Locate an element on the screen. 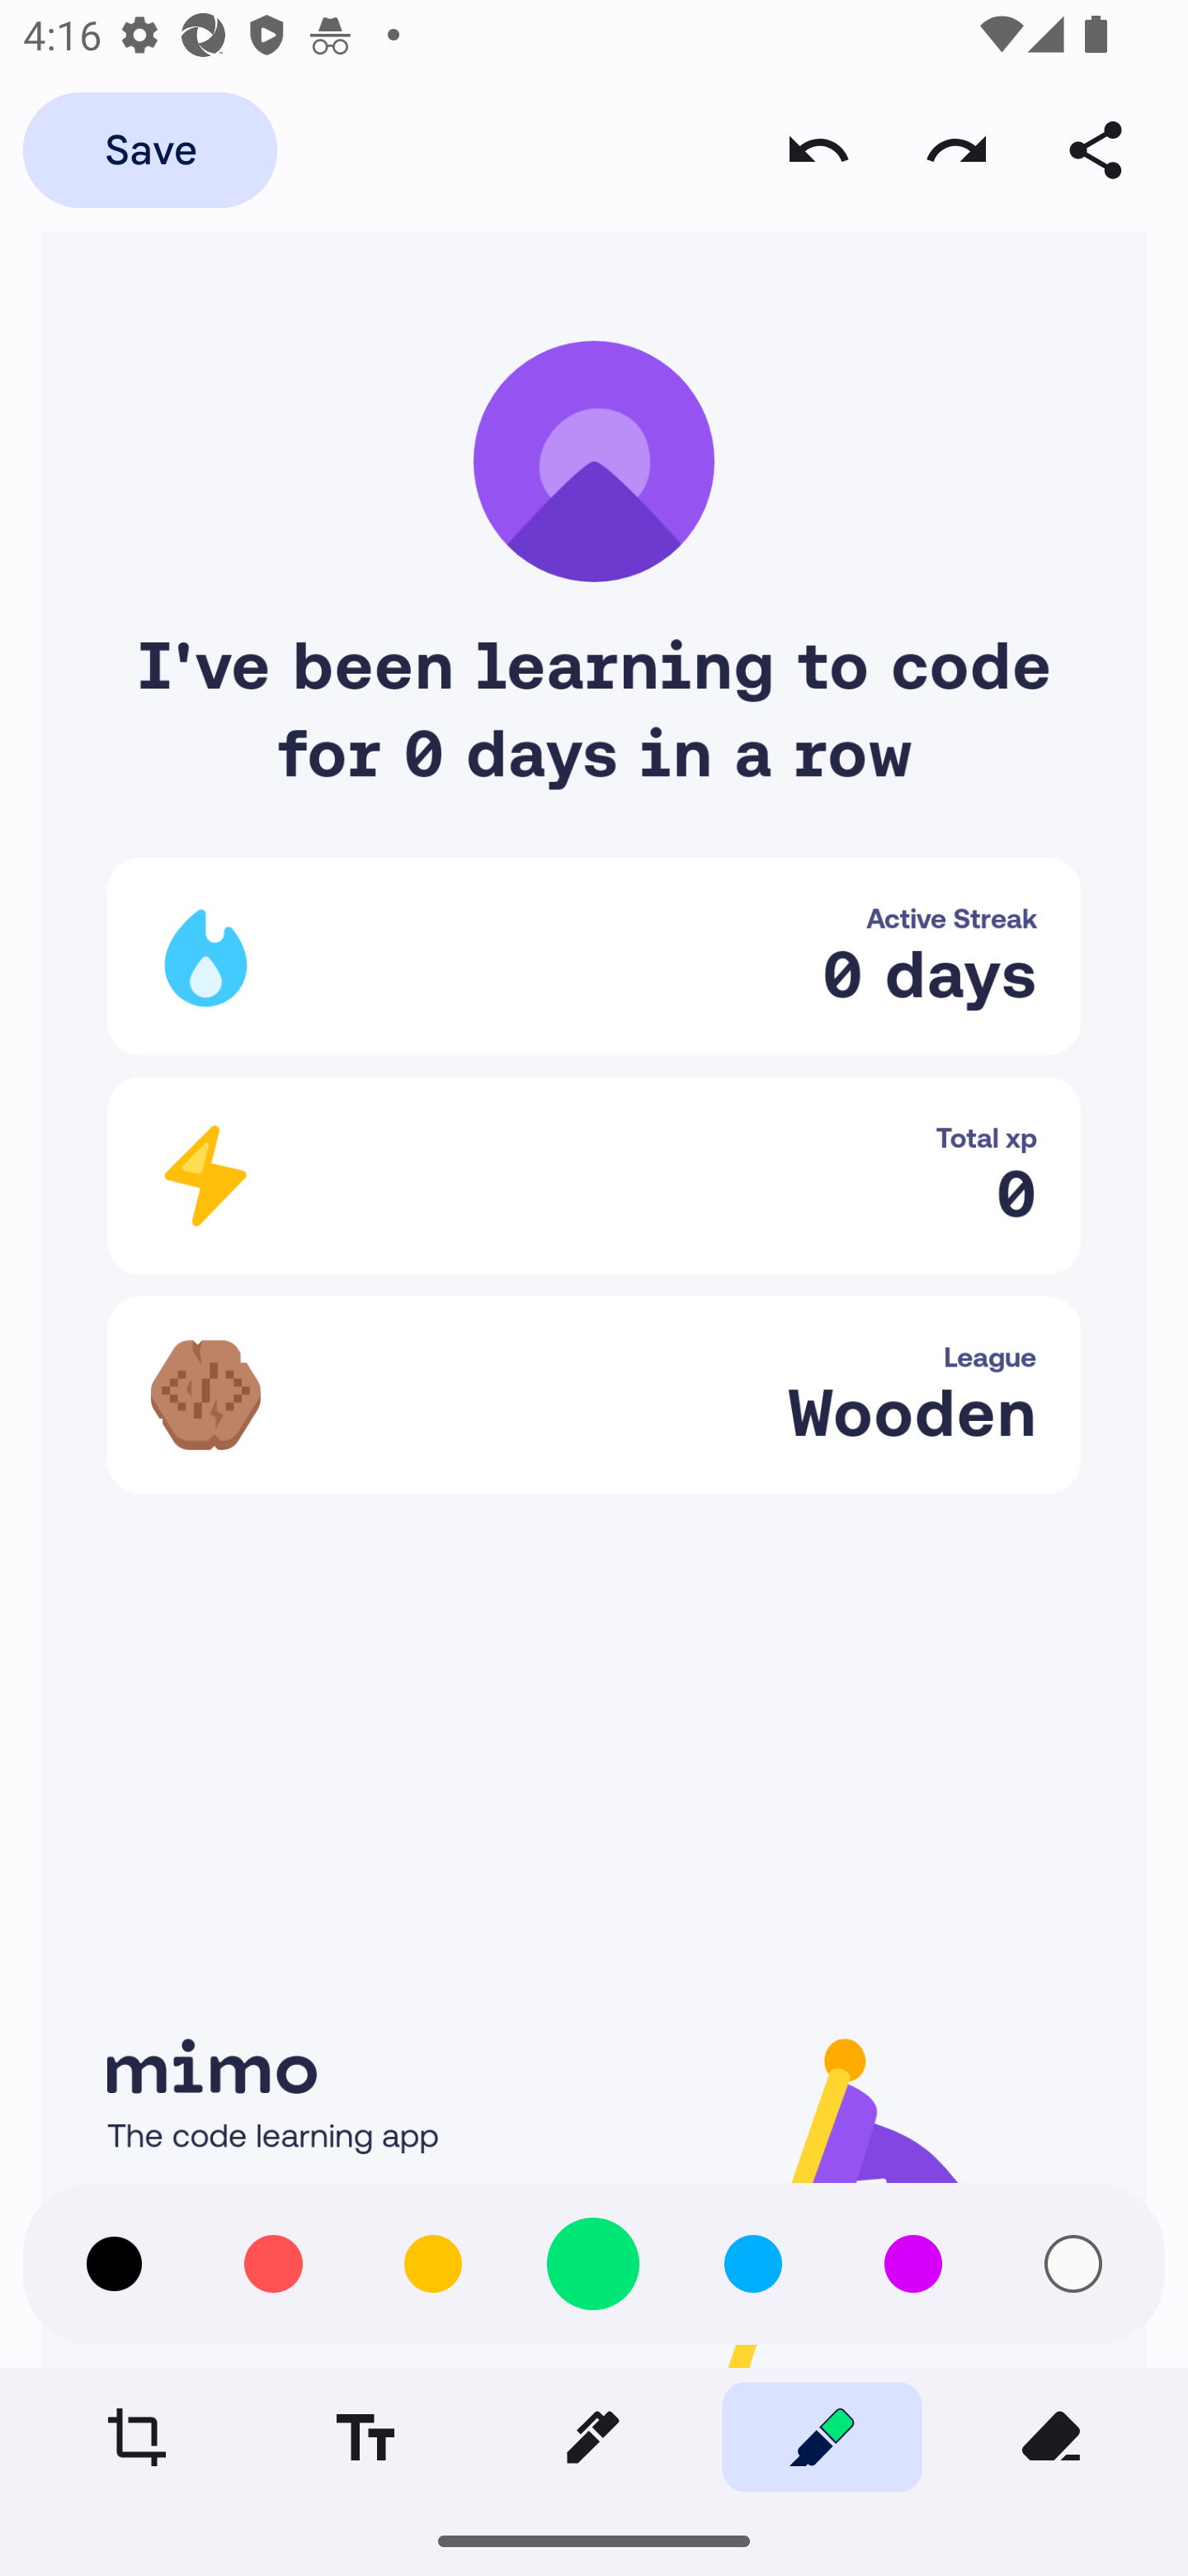 Image resolution: width=1188 pixels, height=2576 pixels. Save is located at coordinates (149, 149).